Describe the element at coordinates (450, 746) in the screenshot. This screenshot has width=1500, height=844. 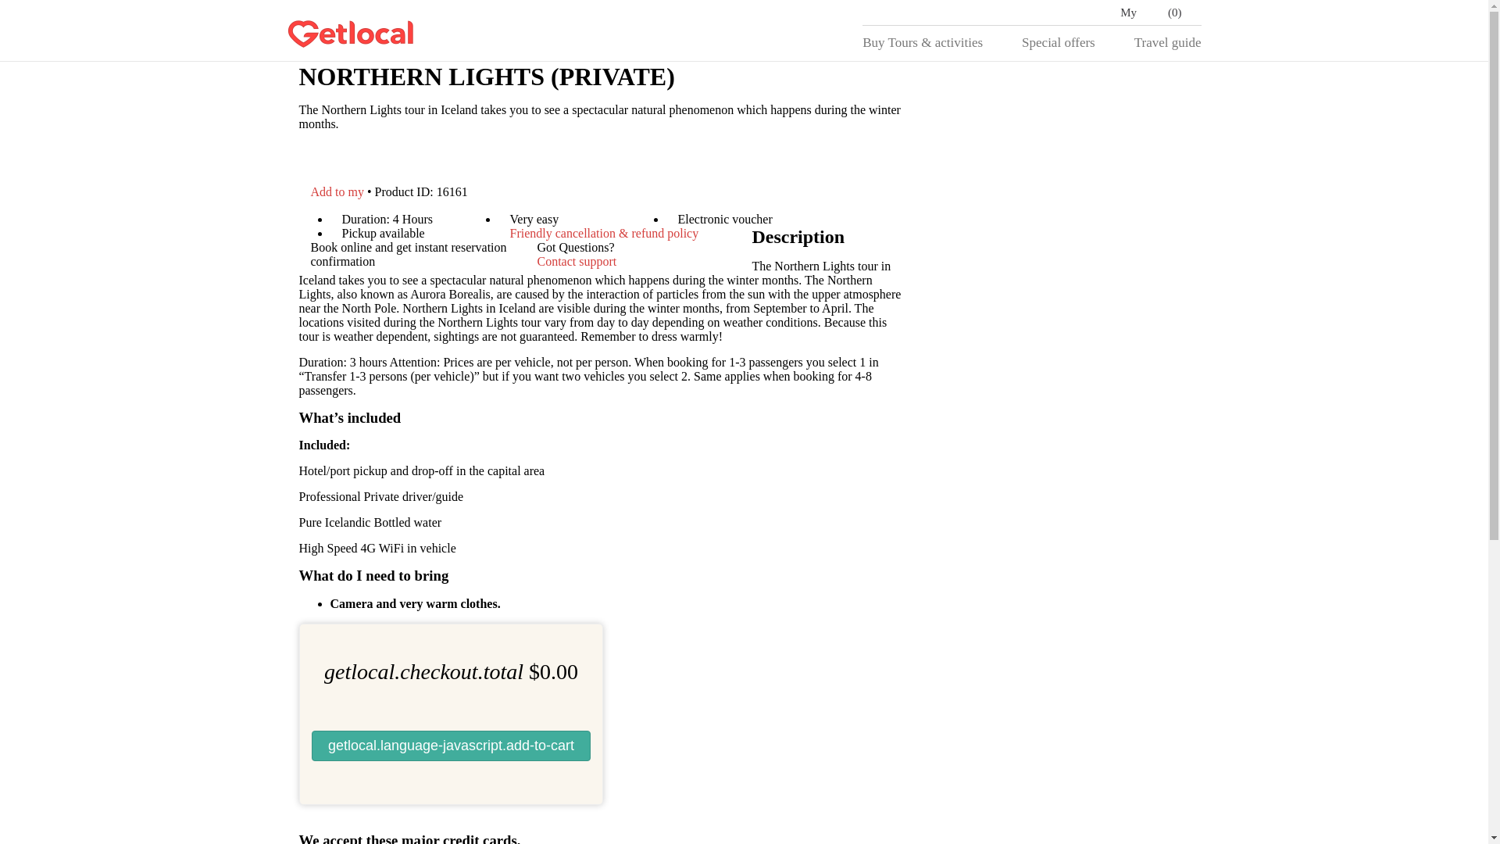
I see `Travel guide` at that location.